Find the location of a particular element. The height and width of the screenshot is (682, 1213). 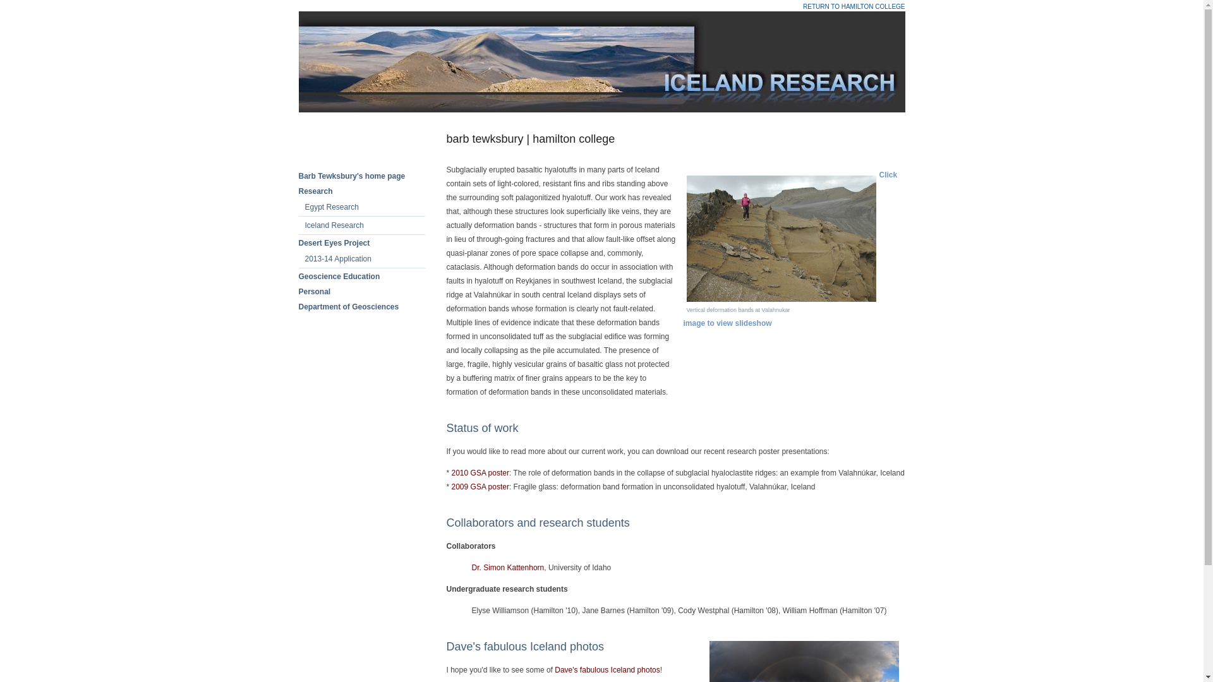

Department of Geosciences is located at coordinates (349, 307).